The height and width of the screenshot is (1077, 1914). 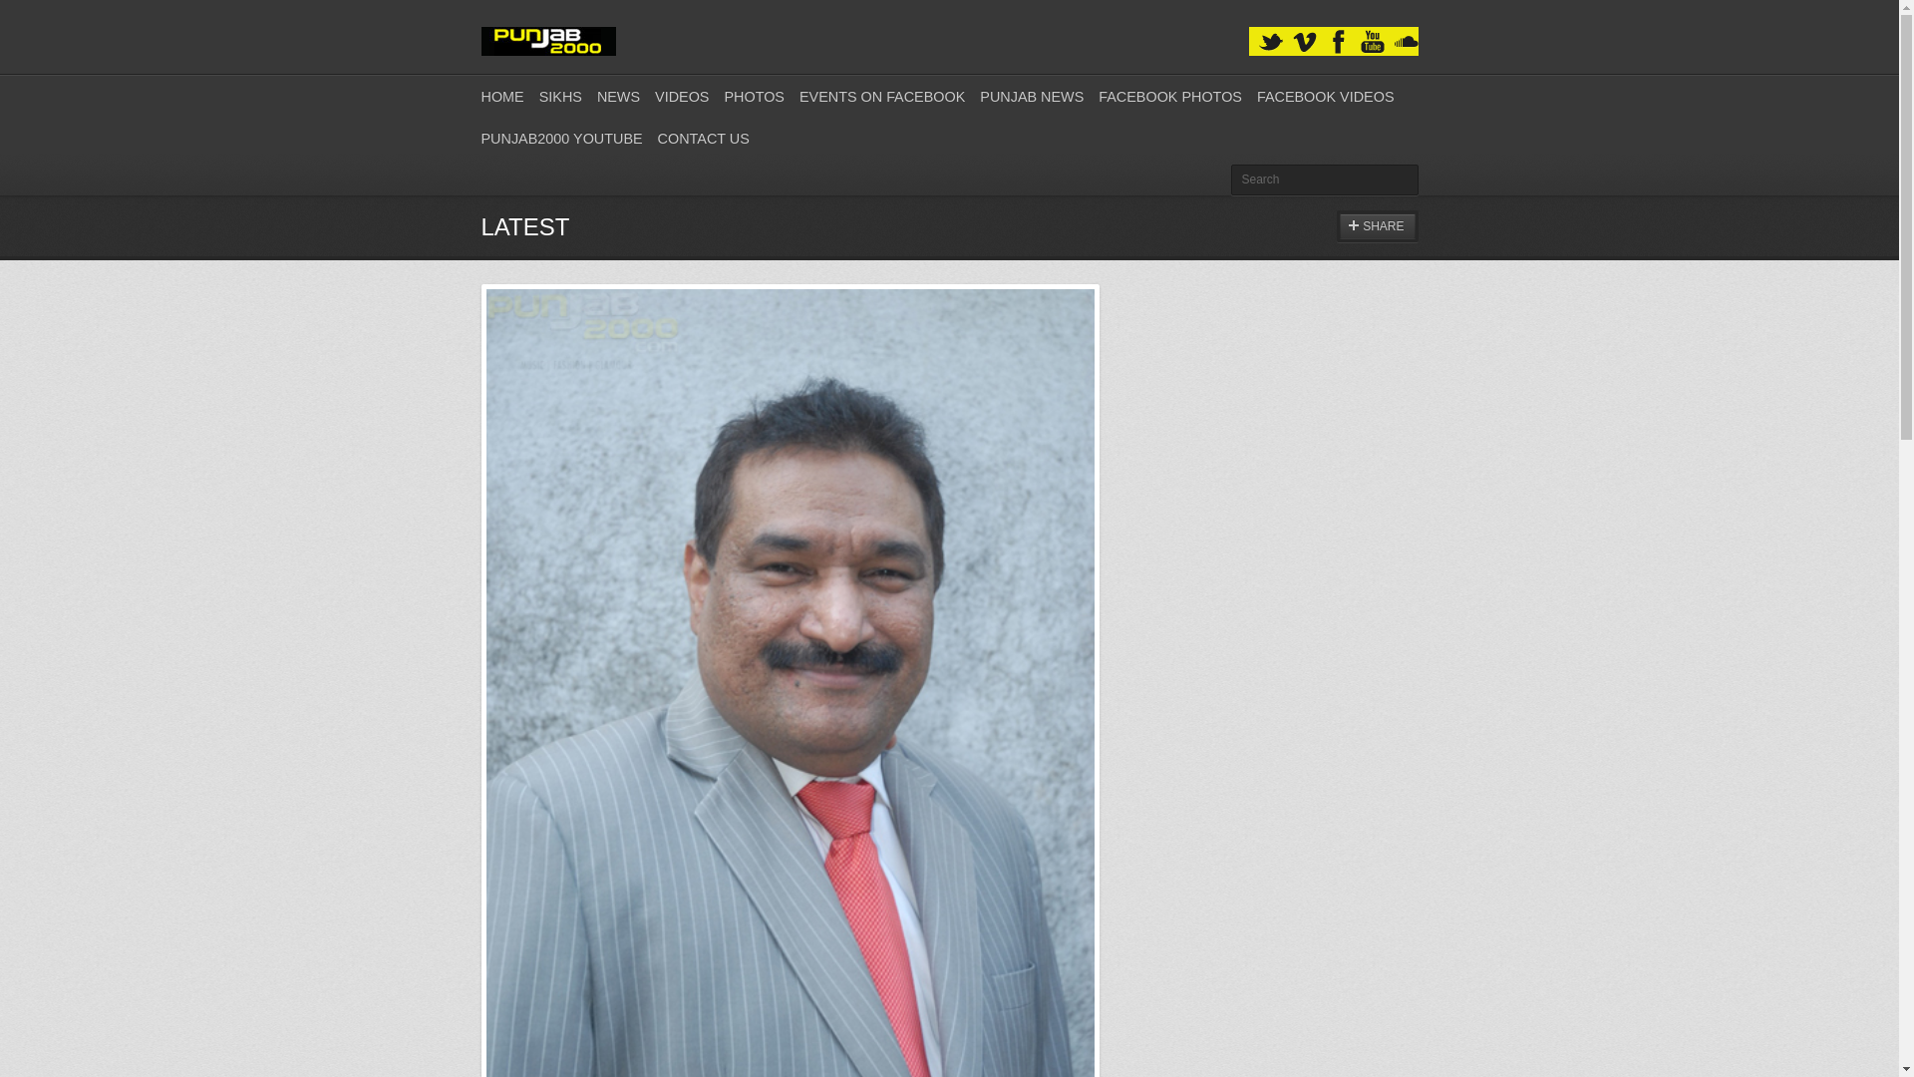 I want to click on EVENTS ON FACEBOOK, so click(x=881, y=96).